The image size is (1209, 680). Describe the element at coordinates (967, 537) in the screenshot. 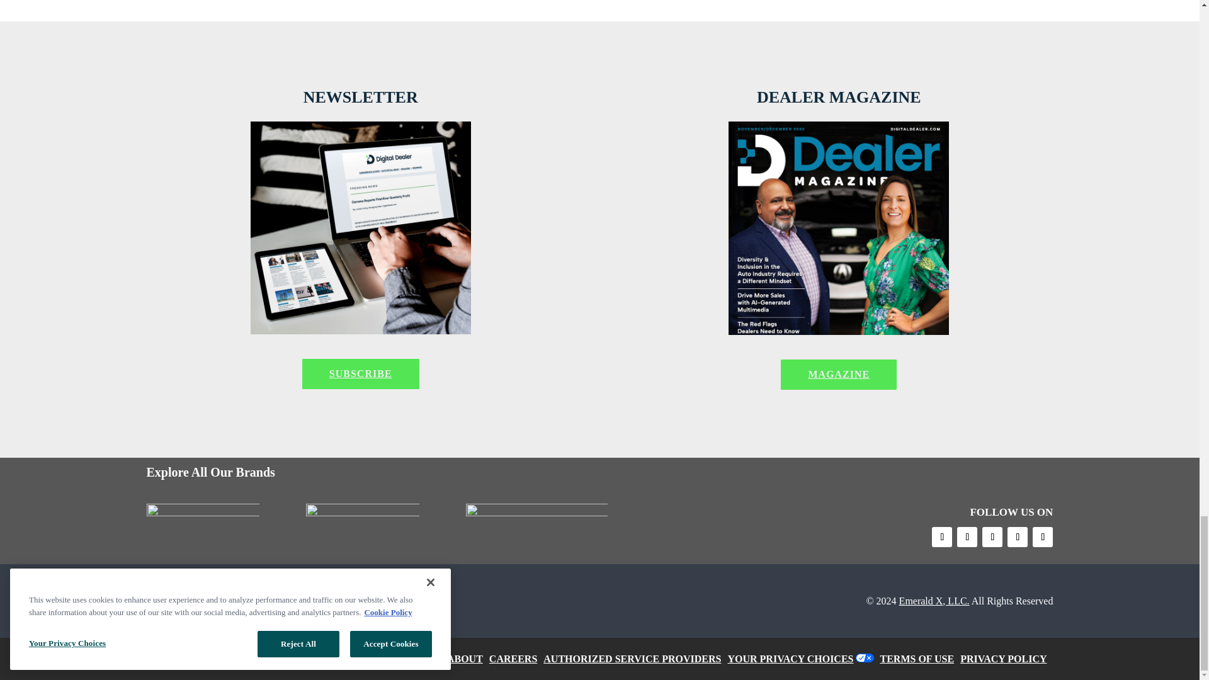

I see `Follow on X` at that location.